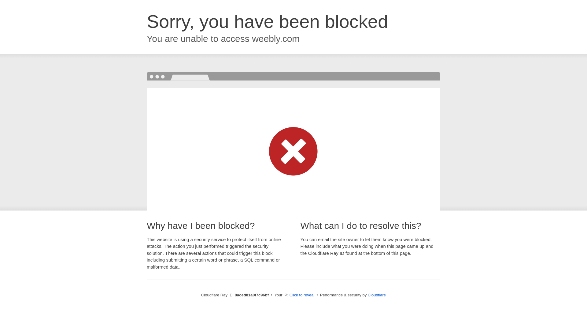  Describe the element at coordinates (377, 295) in the screenshot. I see `Cloudflare` at that location.